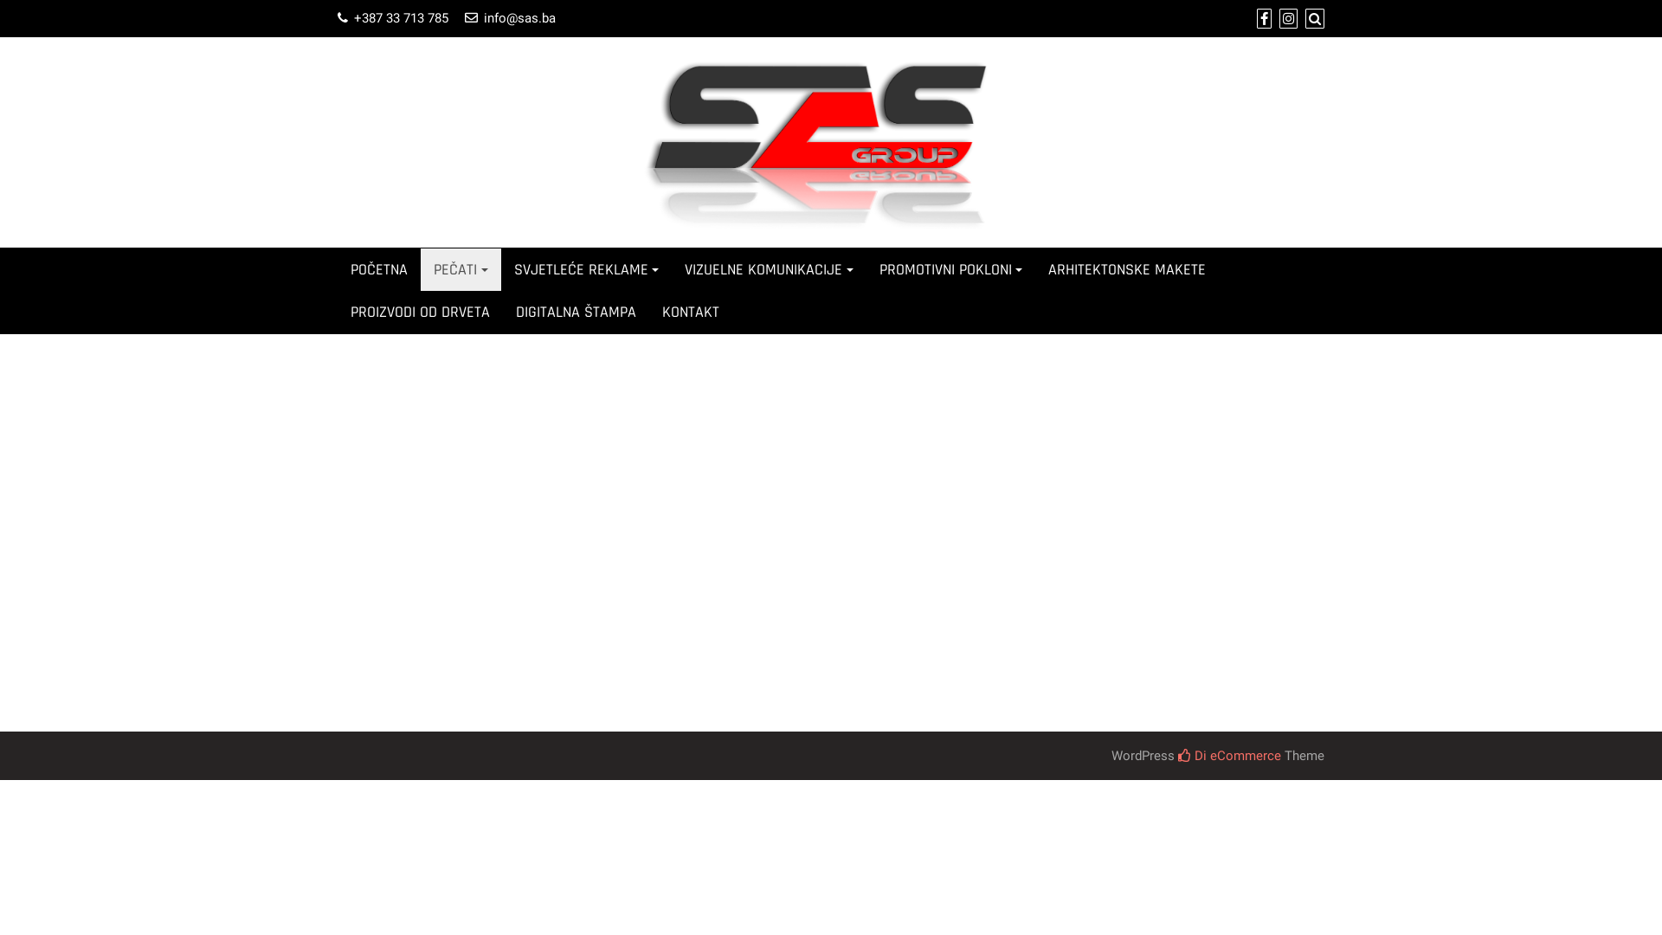 The image size is (1662, 935). Describe the element at coordinates (951, 270) in the screenshot. I see `PROMOTIVNI POKLONI` at that location.